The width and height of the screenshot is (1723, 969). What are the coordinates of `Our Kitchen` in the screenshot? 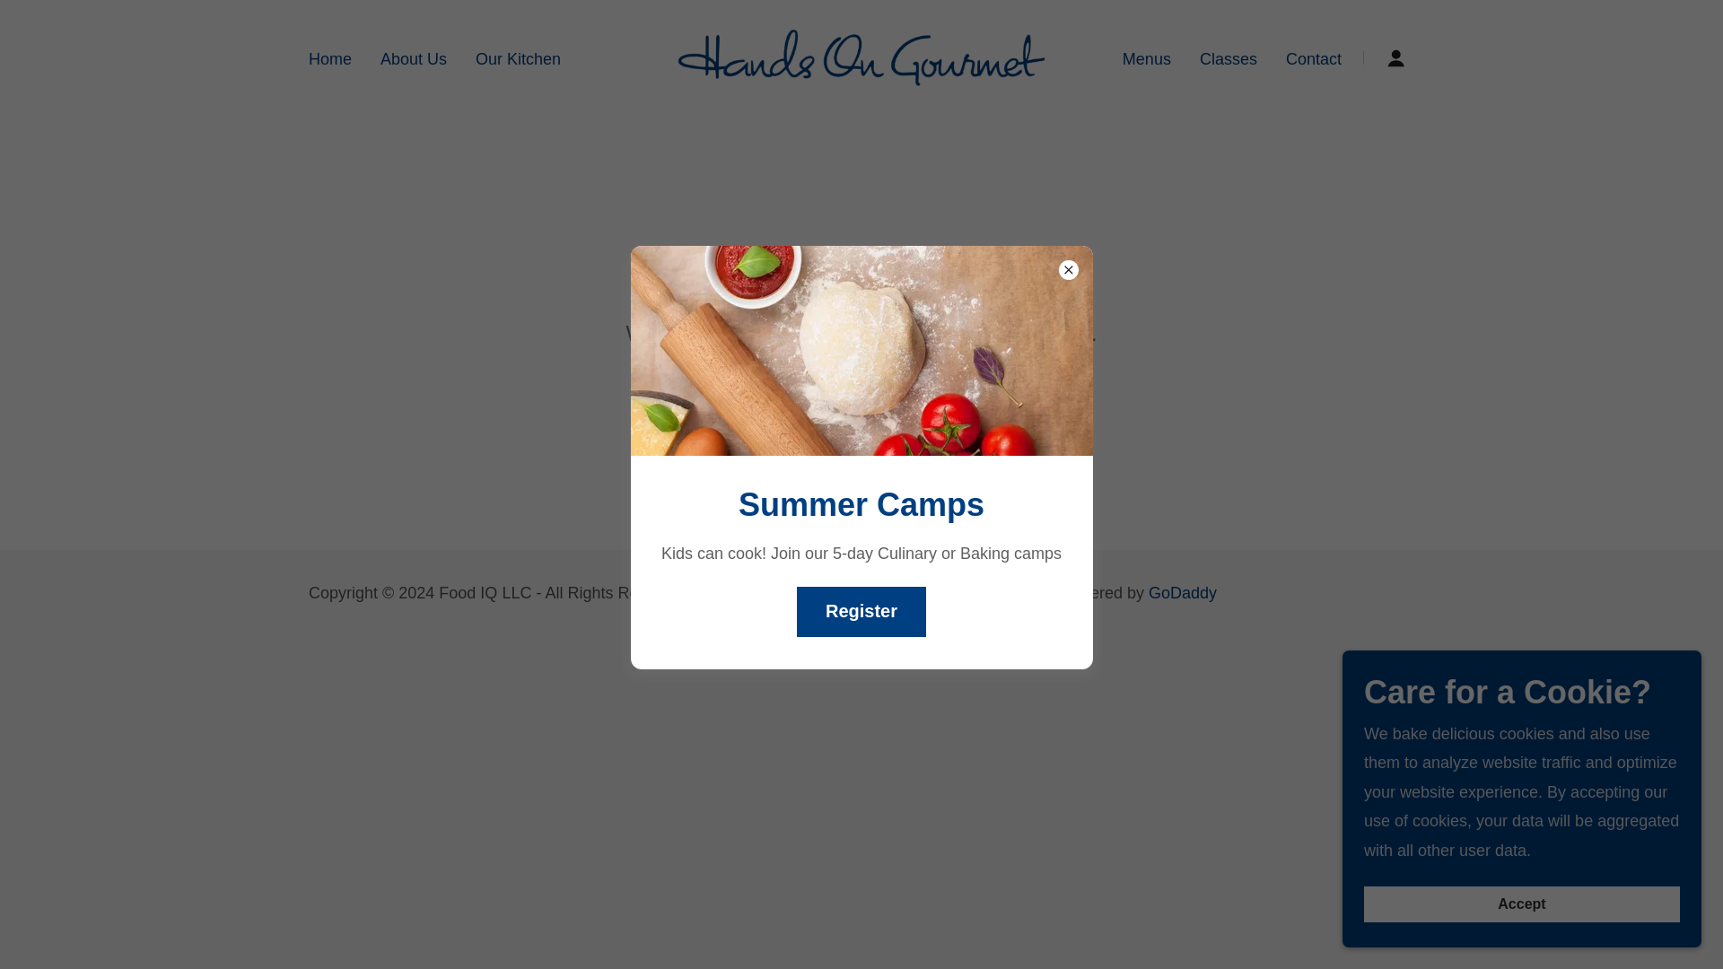 It's located at (519, 57).